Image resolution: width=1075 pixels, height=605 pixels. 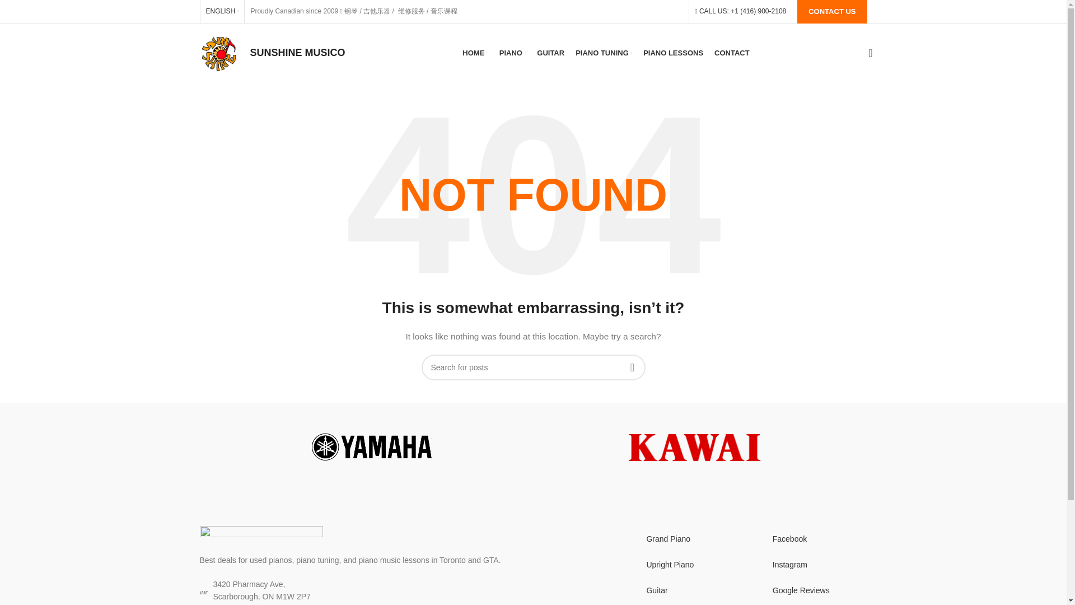 I want to click on Google Reviews, so click(x=812, y=590).